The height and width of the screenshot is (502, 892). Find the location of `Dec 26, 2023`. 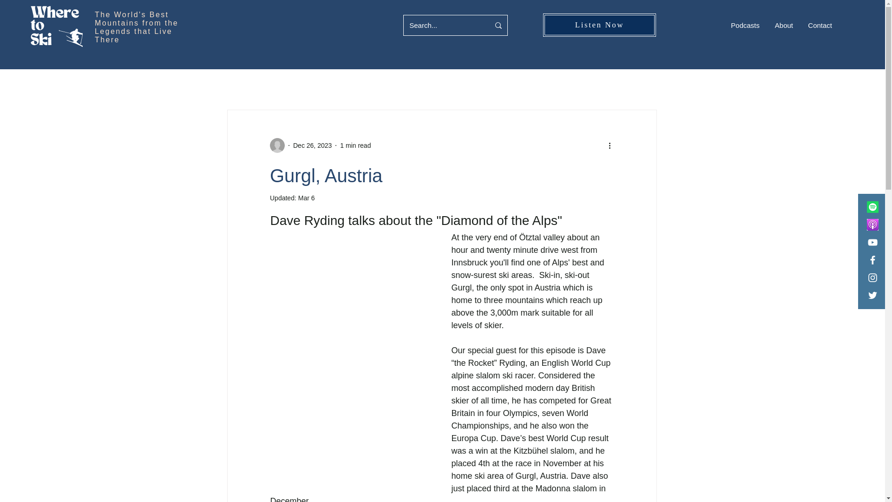

Dec 26, 2023 is located at coordinates (312, 145).